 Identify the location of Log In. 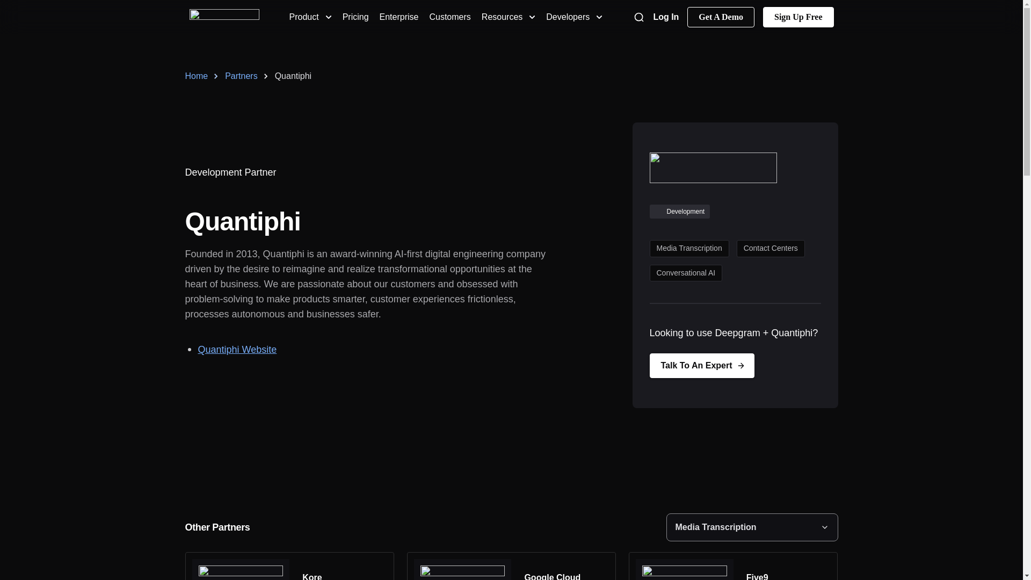
(665, 17).